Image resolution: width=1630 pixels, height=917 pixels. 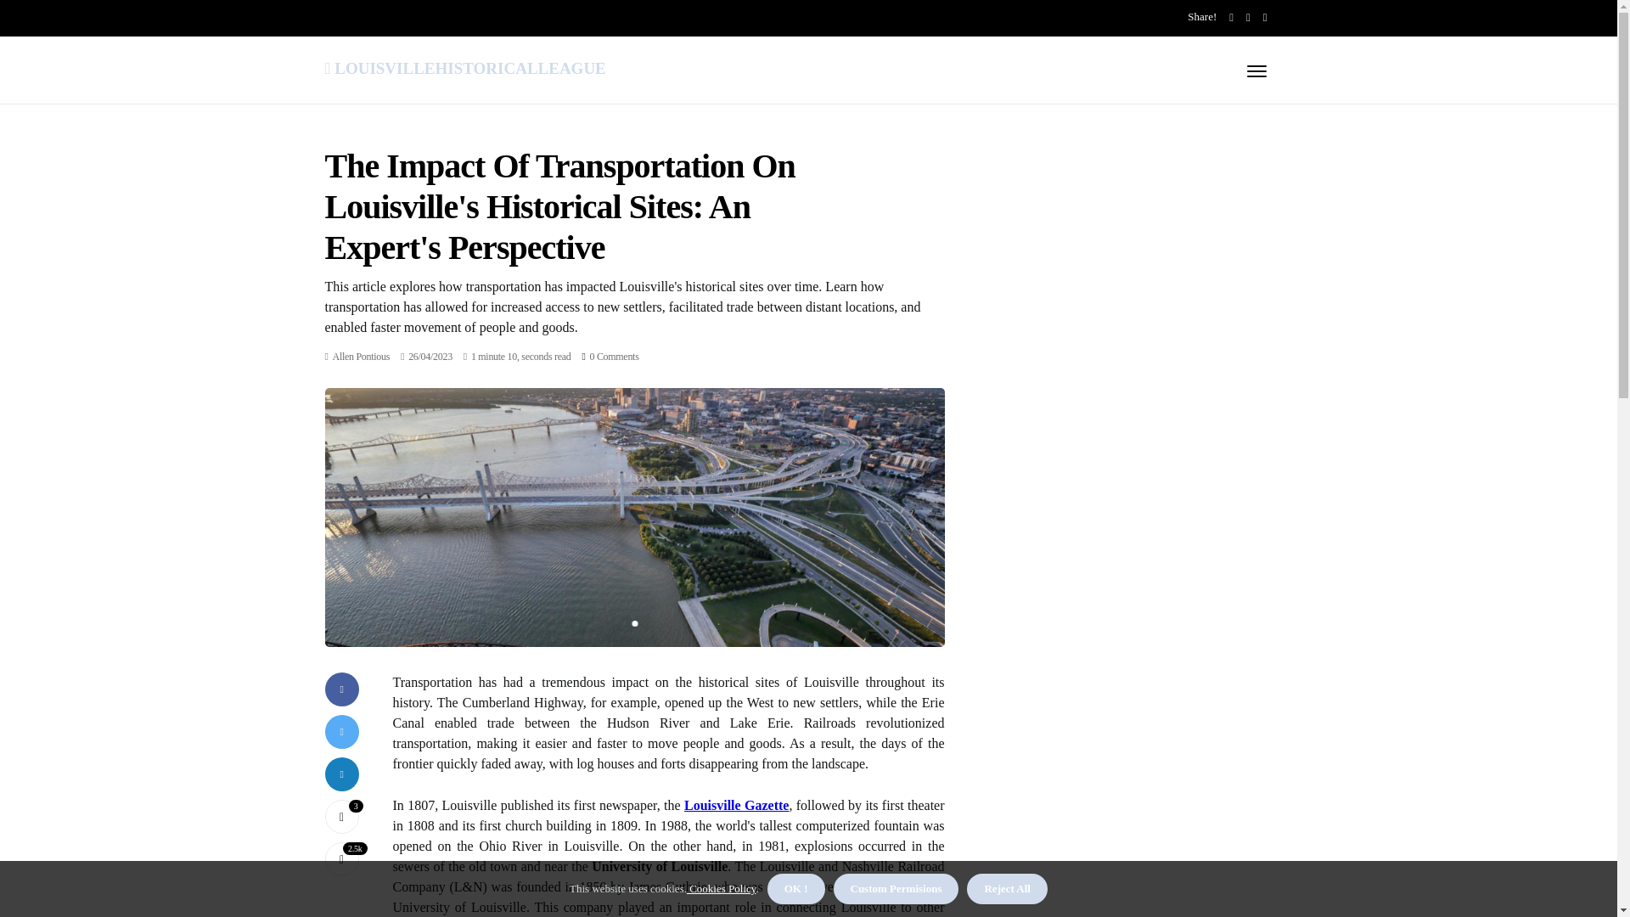 I want to click on Louisville Gazette, so click(x=737, y=805).